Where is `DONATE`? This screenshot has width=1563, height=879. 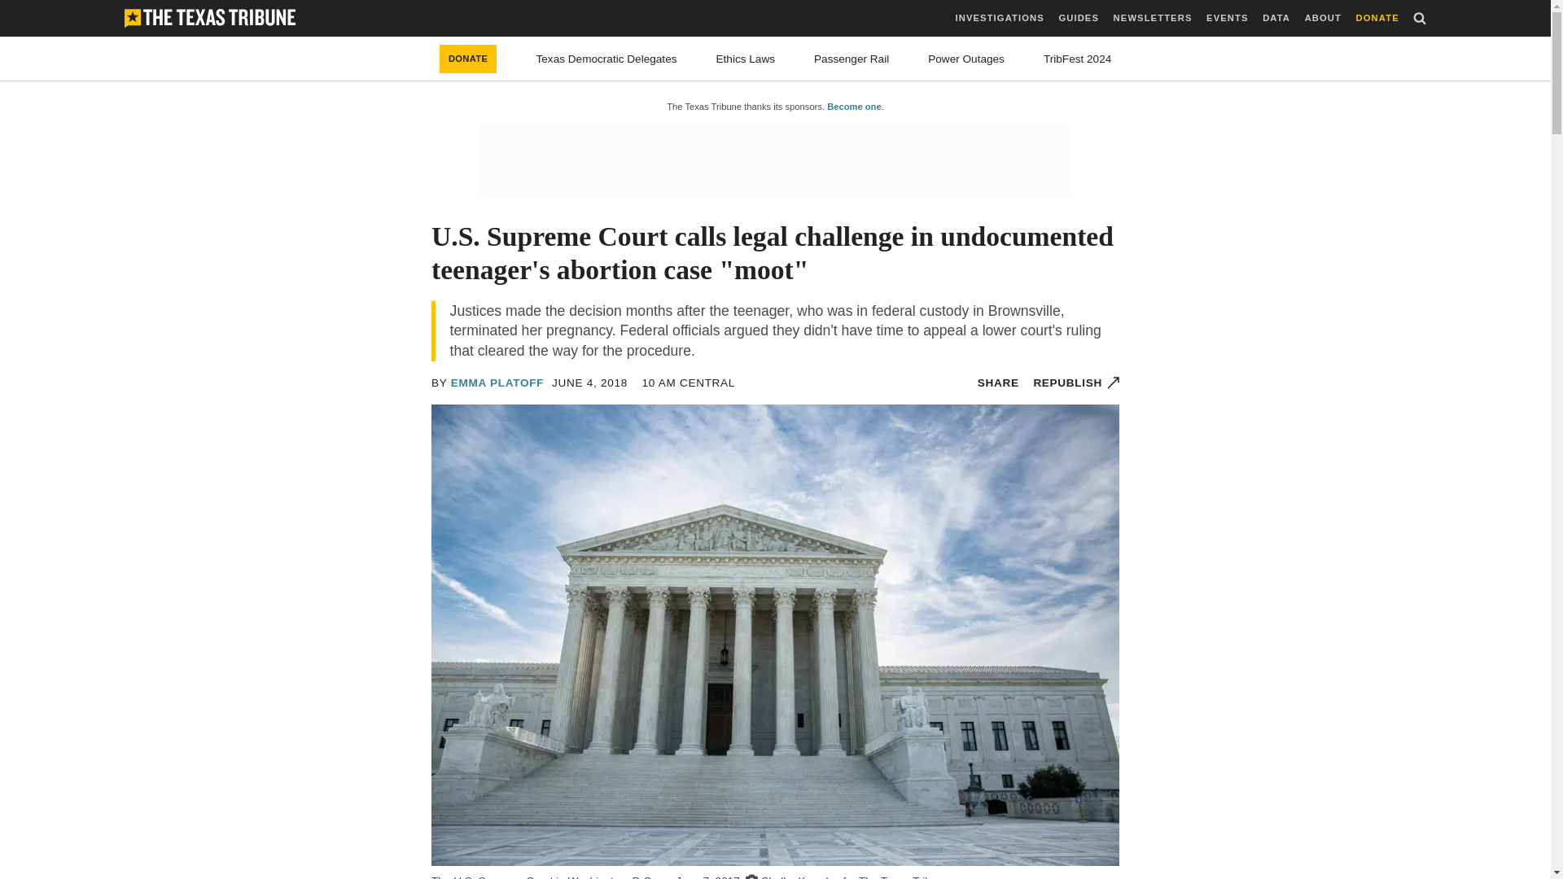 DONATE is located at coordinates (1377, 18).